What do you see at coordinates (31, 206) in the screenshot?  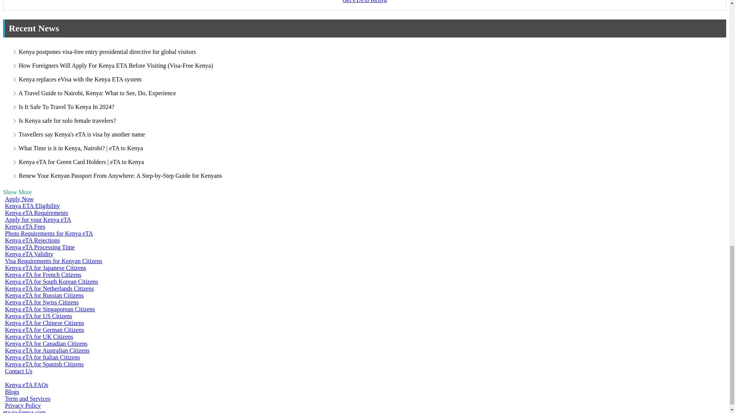 I see `Kenya ETA Eligibility` at bounding box center [31, 206].